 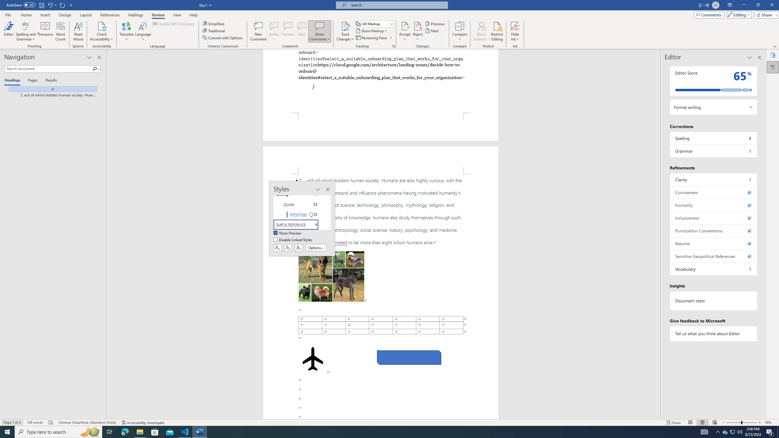 I want to click on Editing, so click(x=738, y=15).